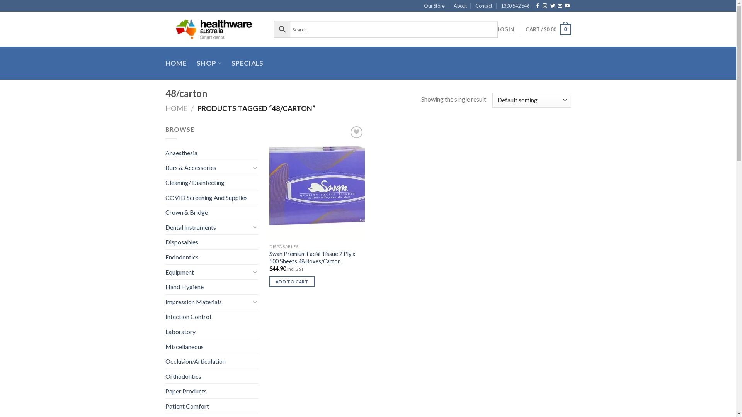 The width and height of the screenshot is (742, 417). Describe the element at coordinates (176, 63) in the screenshot. I see `HOME` at that location.